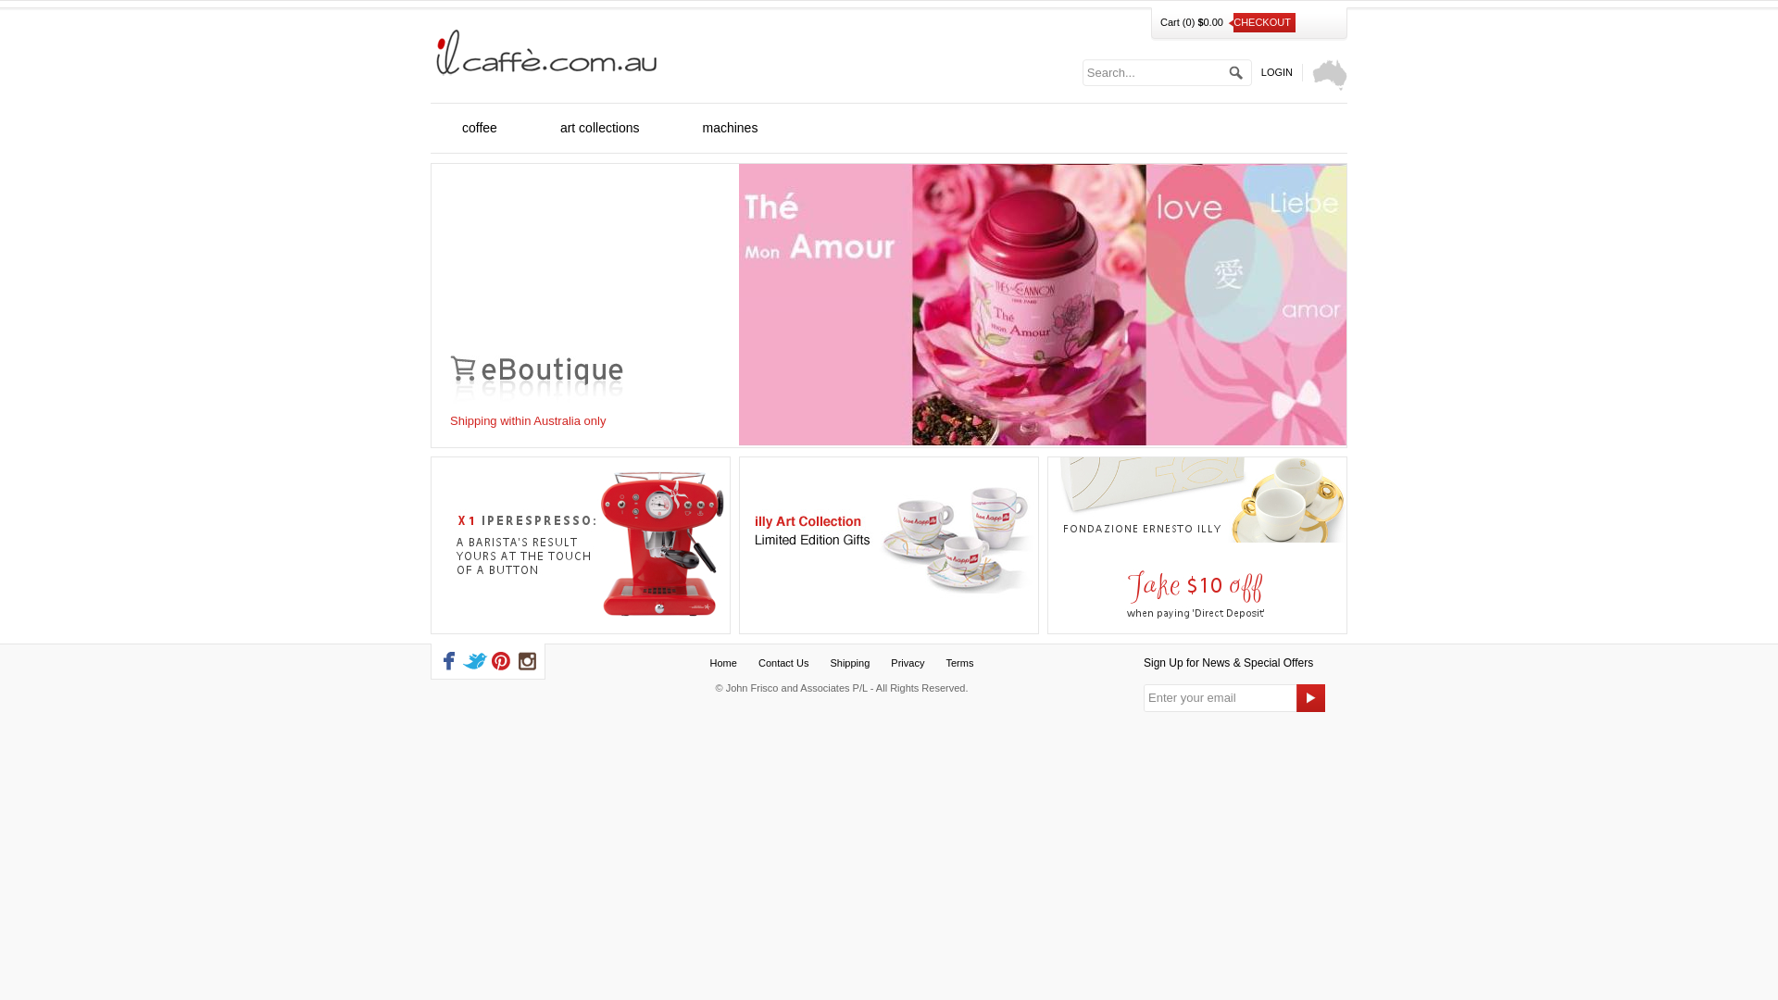 This screenshot has width=1778, height=1000. What do you see at coordinates (908, 663) in the screenshot?
I see `Privacy` at bounding box center [908, 663].